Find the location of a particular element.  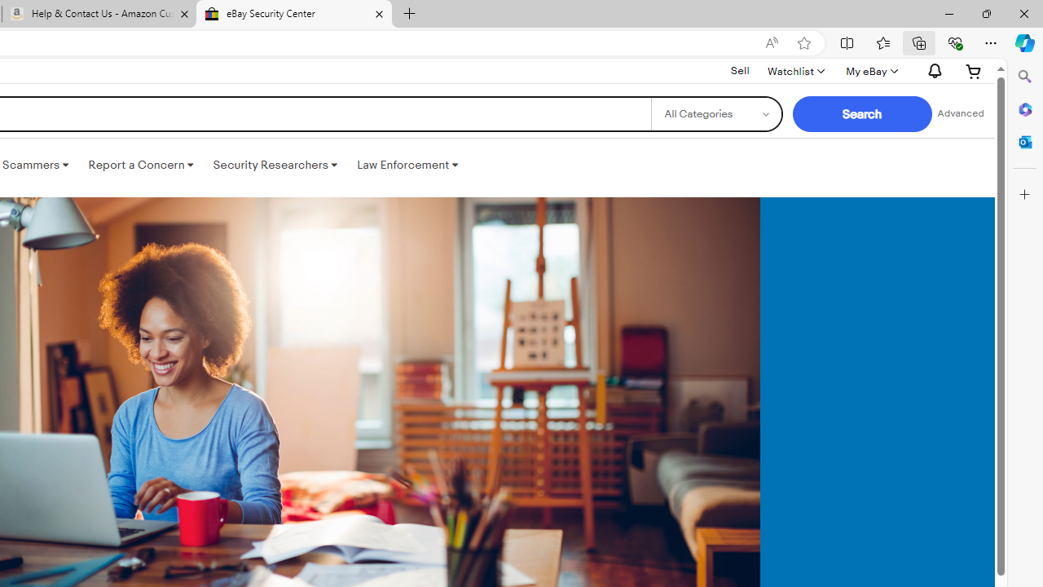

eBay Security Center is located at coordinates (293, 15).